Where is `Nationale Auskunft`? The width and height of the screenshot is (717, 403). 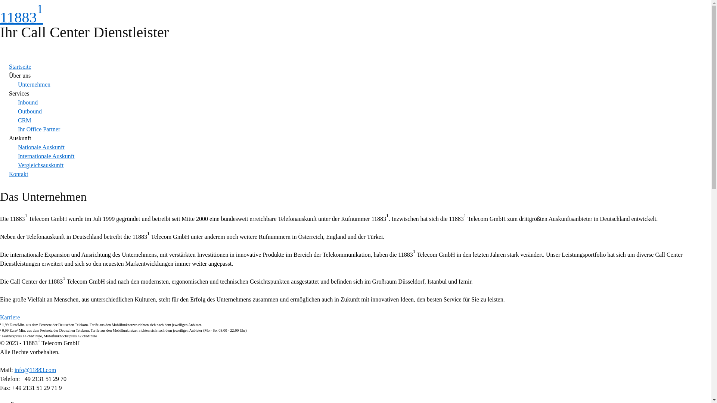 Nationale Auskunft is located at coordinates (41, 147).